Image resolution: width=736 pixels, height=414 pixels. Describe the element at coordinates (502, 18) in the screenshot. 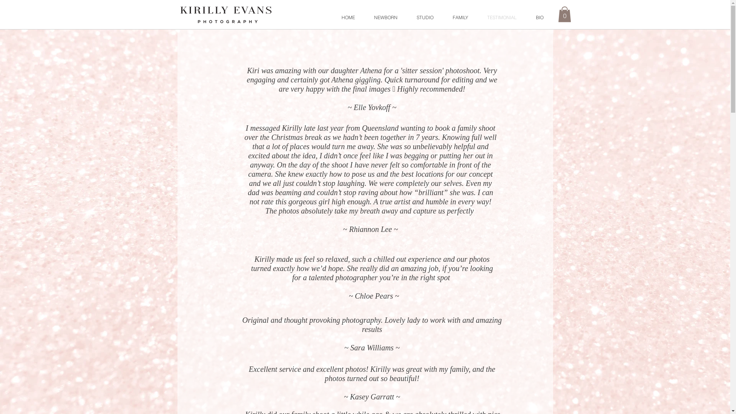

I see `TESTIMONIAL` at that location.